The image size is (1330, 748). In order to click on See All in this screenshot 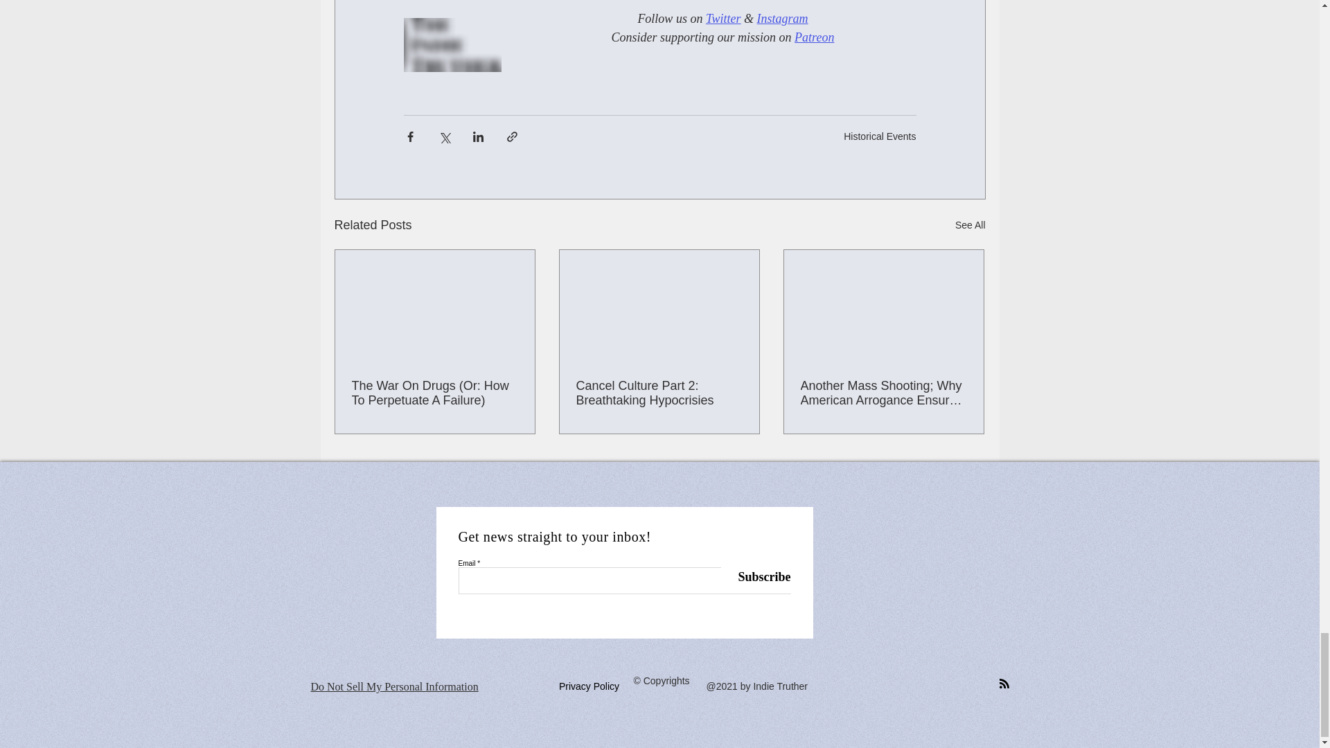, I will do `click(970, 226)`.